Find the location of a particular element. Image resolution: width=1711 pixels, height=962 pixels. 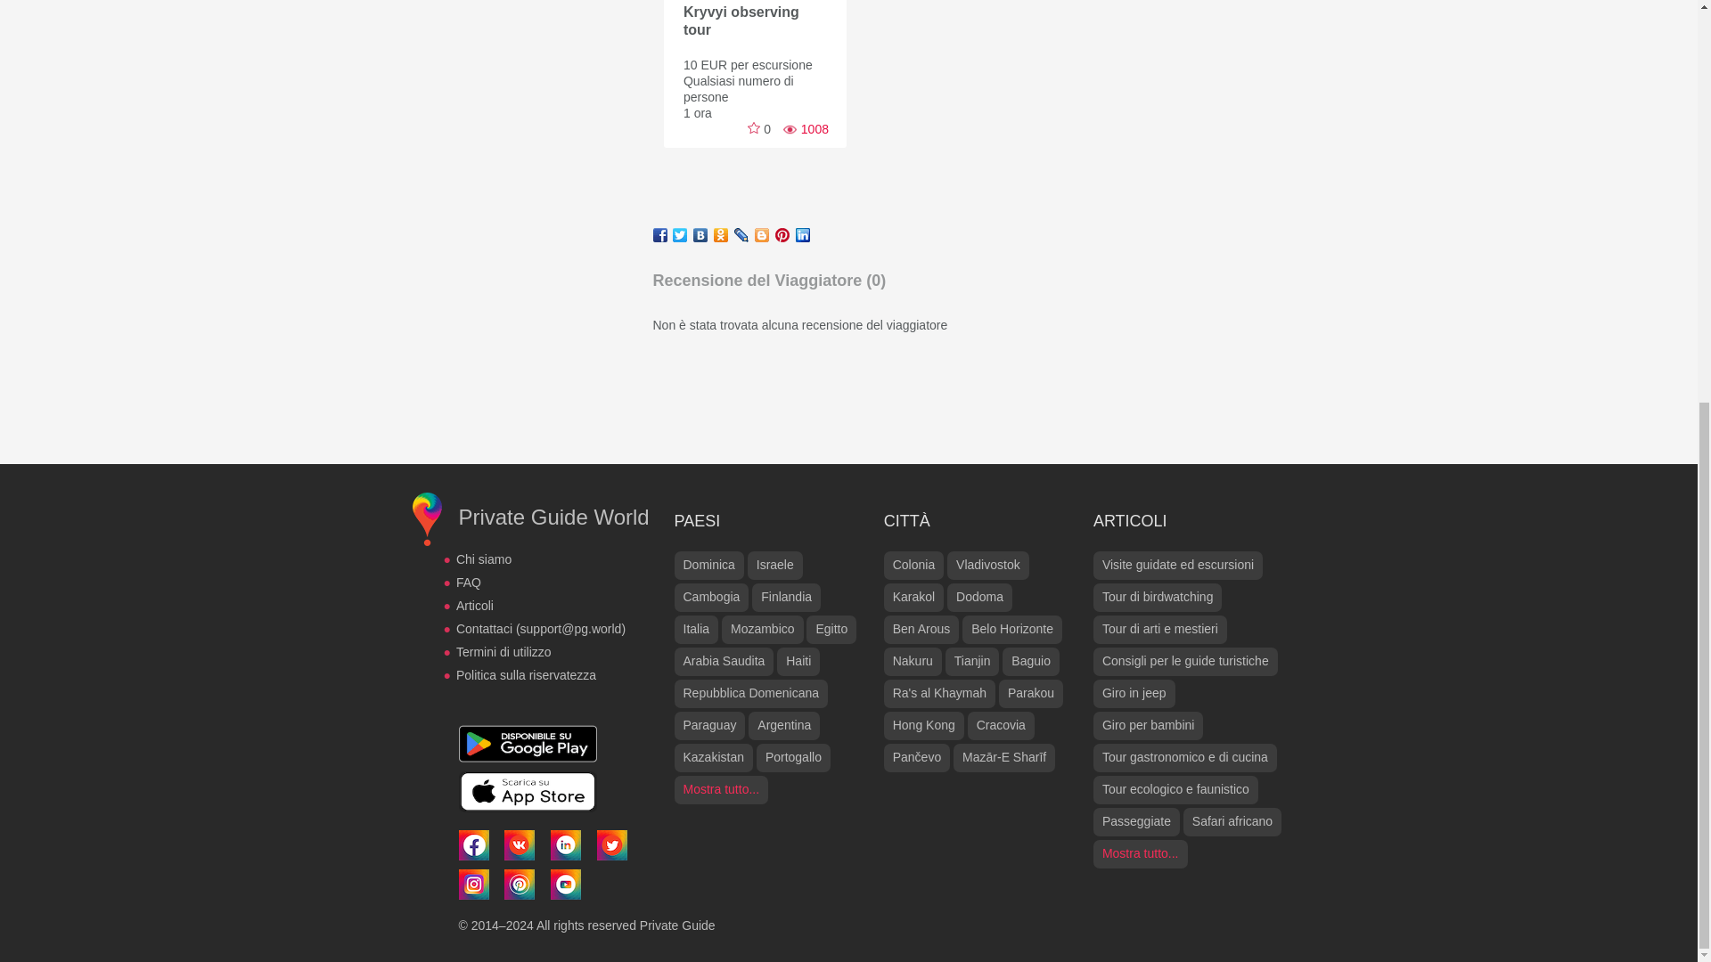

Linkedin is located at coordinates (566, 843).